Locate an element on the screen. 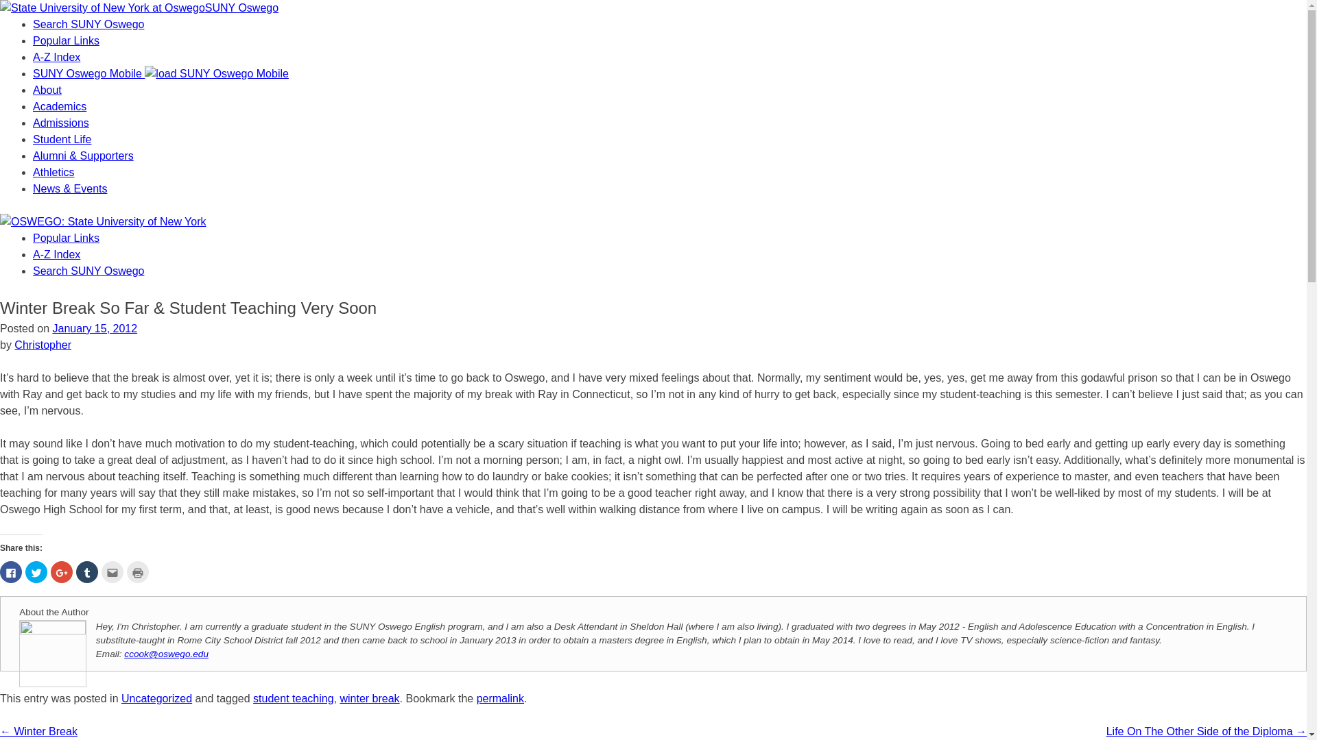  Christopher is located at coordinates (43, 344).